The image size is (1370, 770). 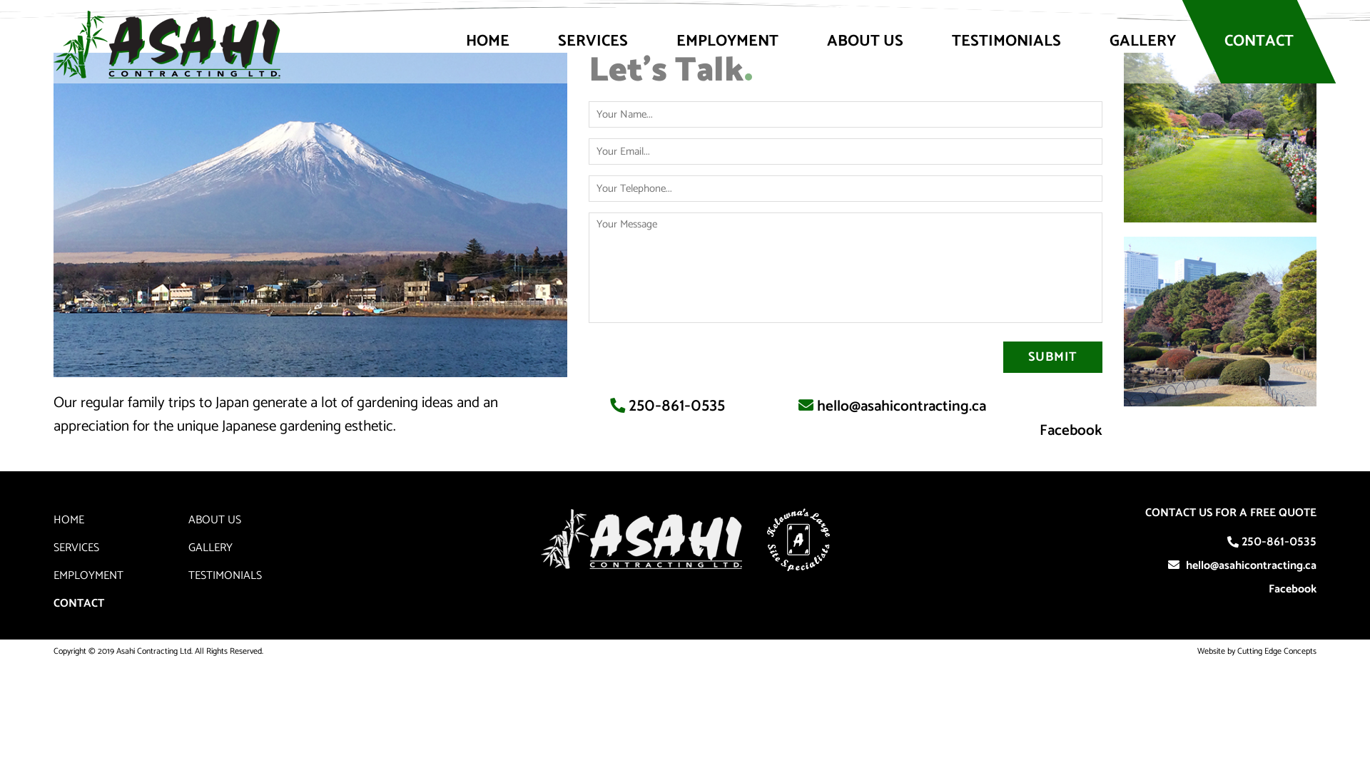 What do you see at coordinates (1053, 357) in the screenshot?
I see `Submit` at bounding box center [1053, 357].